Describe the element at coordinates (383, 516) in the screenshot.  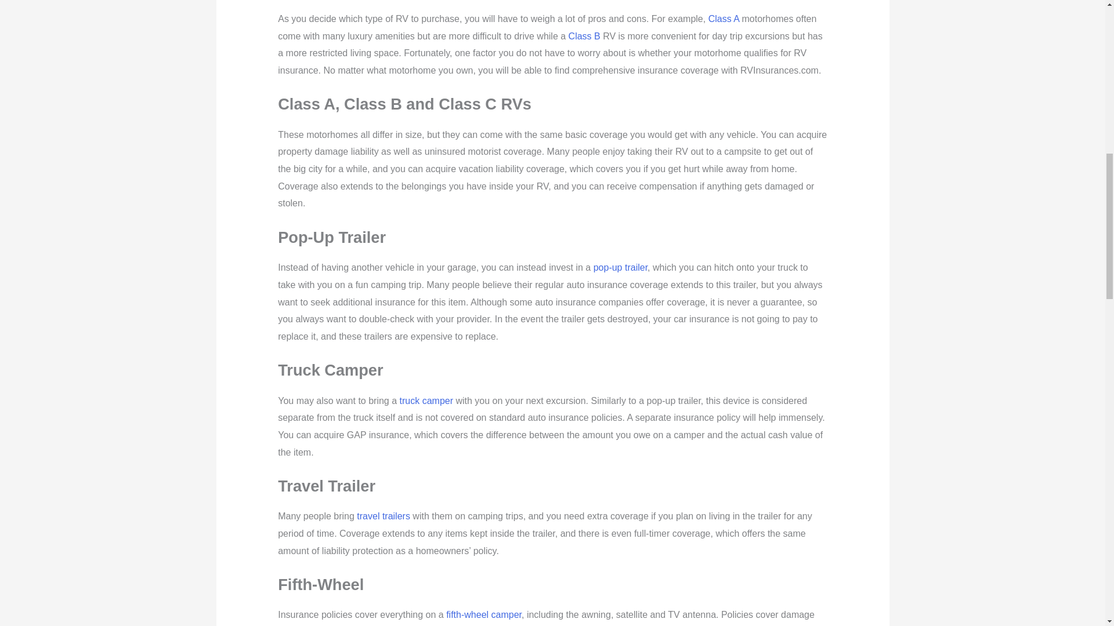
I see `travel trailers` at that location.